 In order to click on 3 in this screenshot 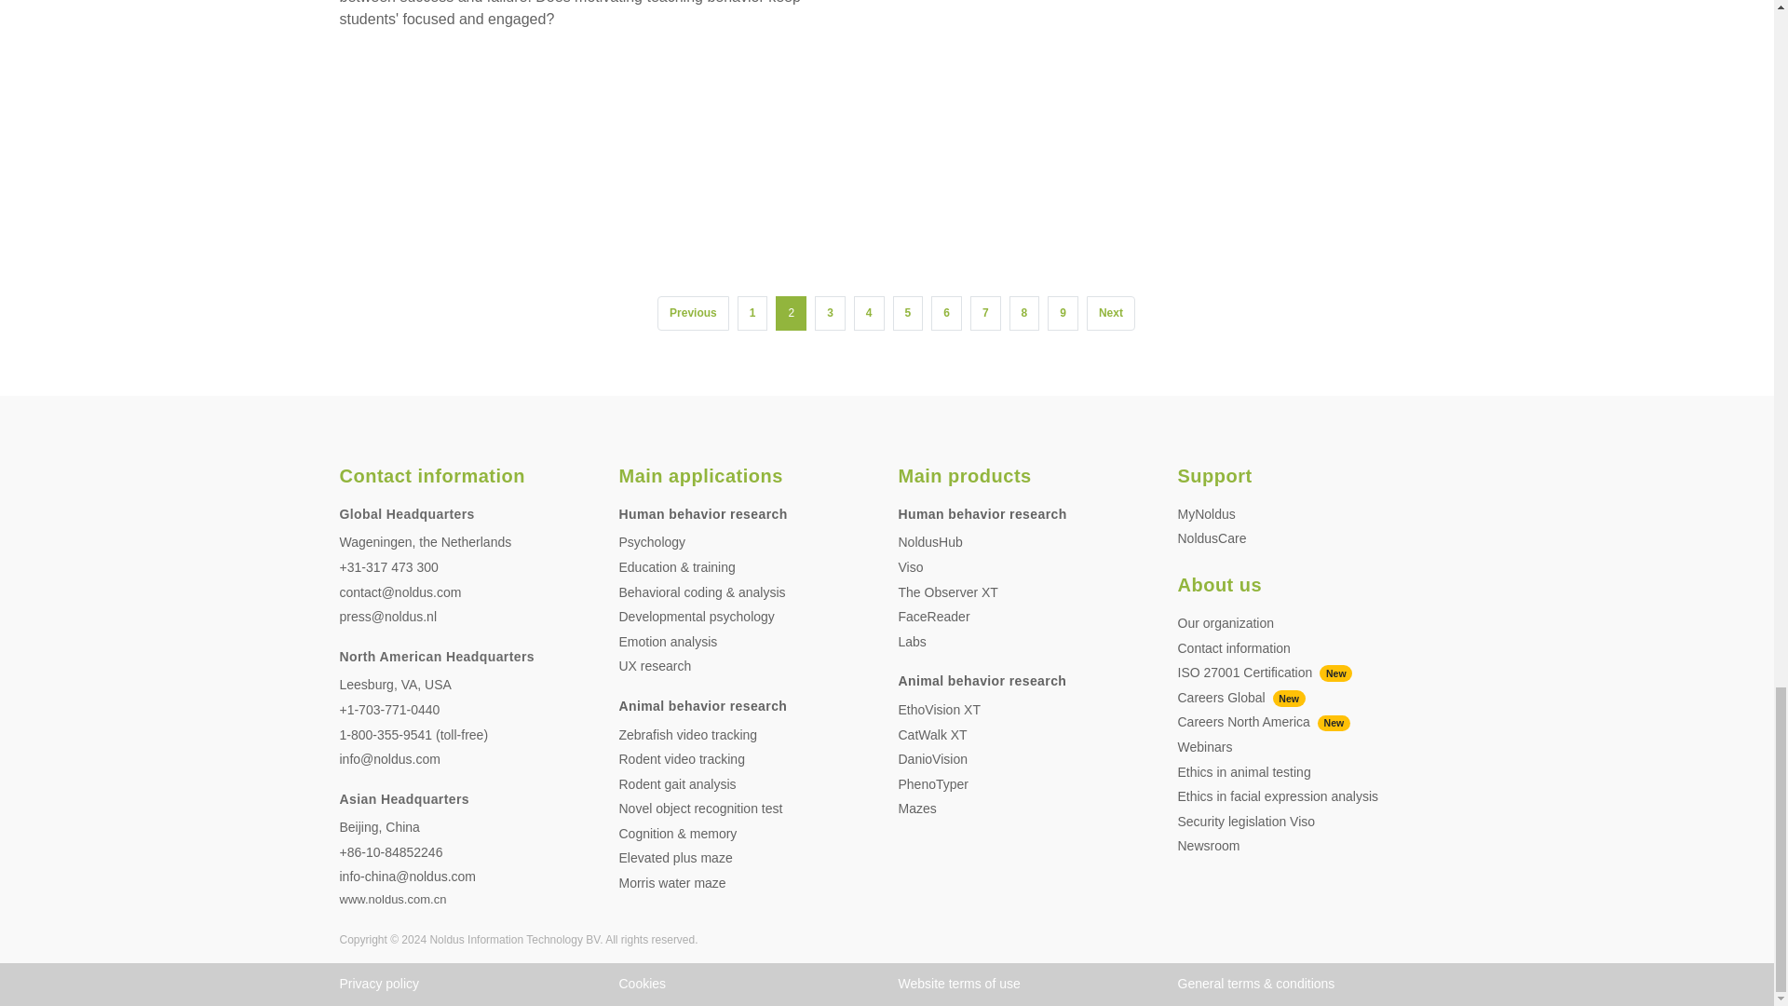, I will do `click(831, 313)`.